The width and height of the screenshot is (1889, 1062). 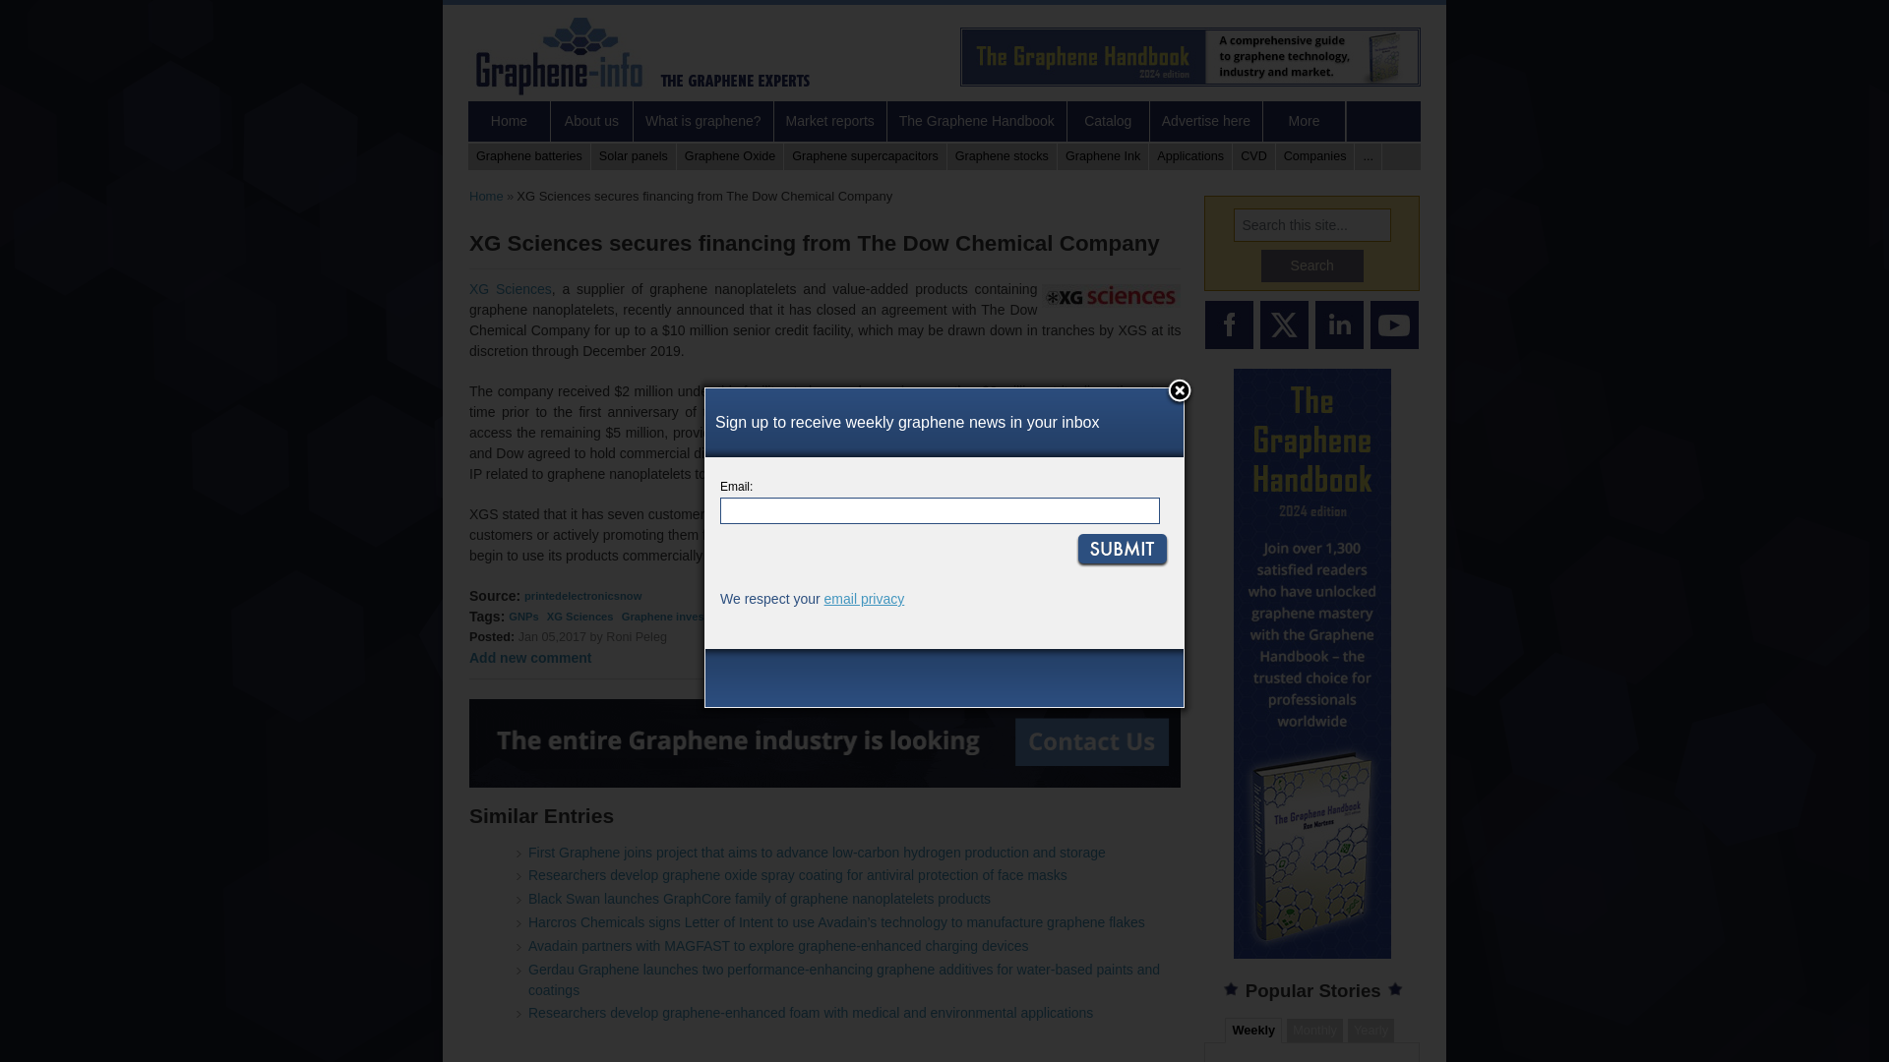 What do you see at coordinates (523, 616) in the screenshot?
I see `GNPs` at bounding box center [523, 616].